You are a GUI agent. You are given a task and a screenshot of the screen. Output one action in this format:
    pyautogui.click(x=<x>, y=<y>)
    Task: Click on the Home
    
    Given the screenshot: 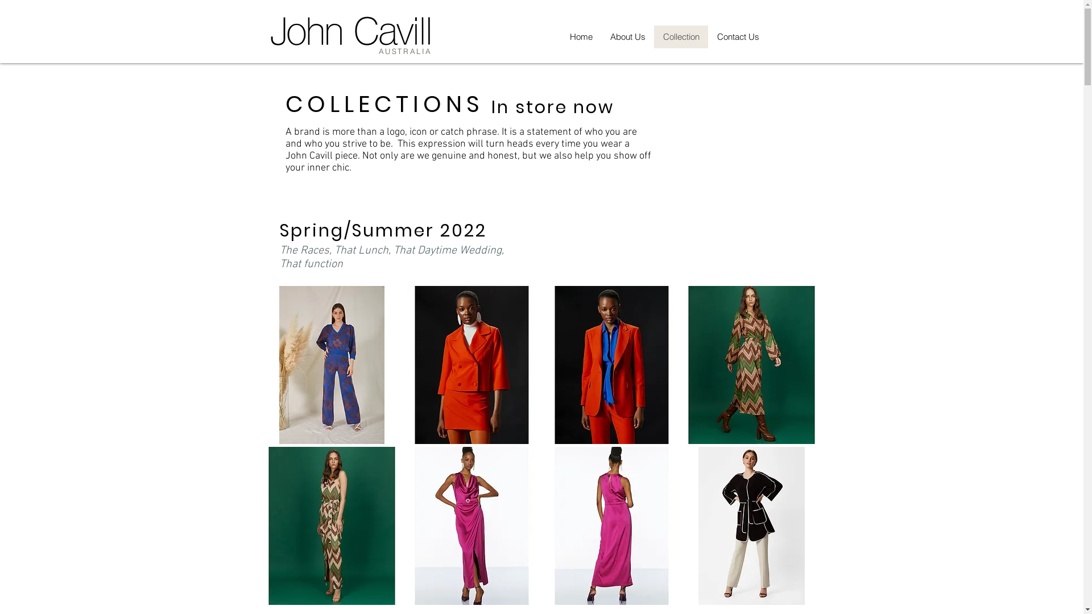 What is the action you would take?
    pyautogui.click(x=581, y=37)
    